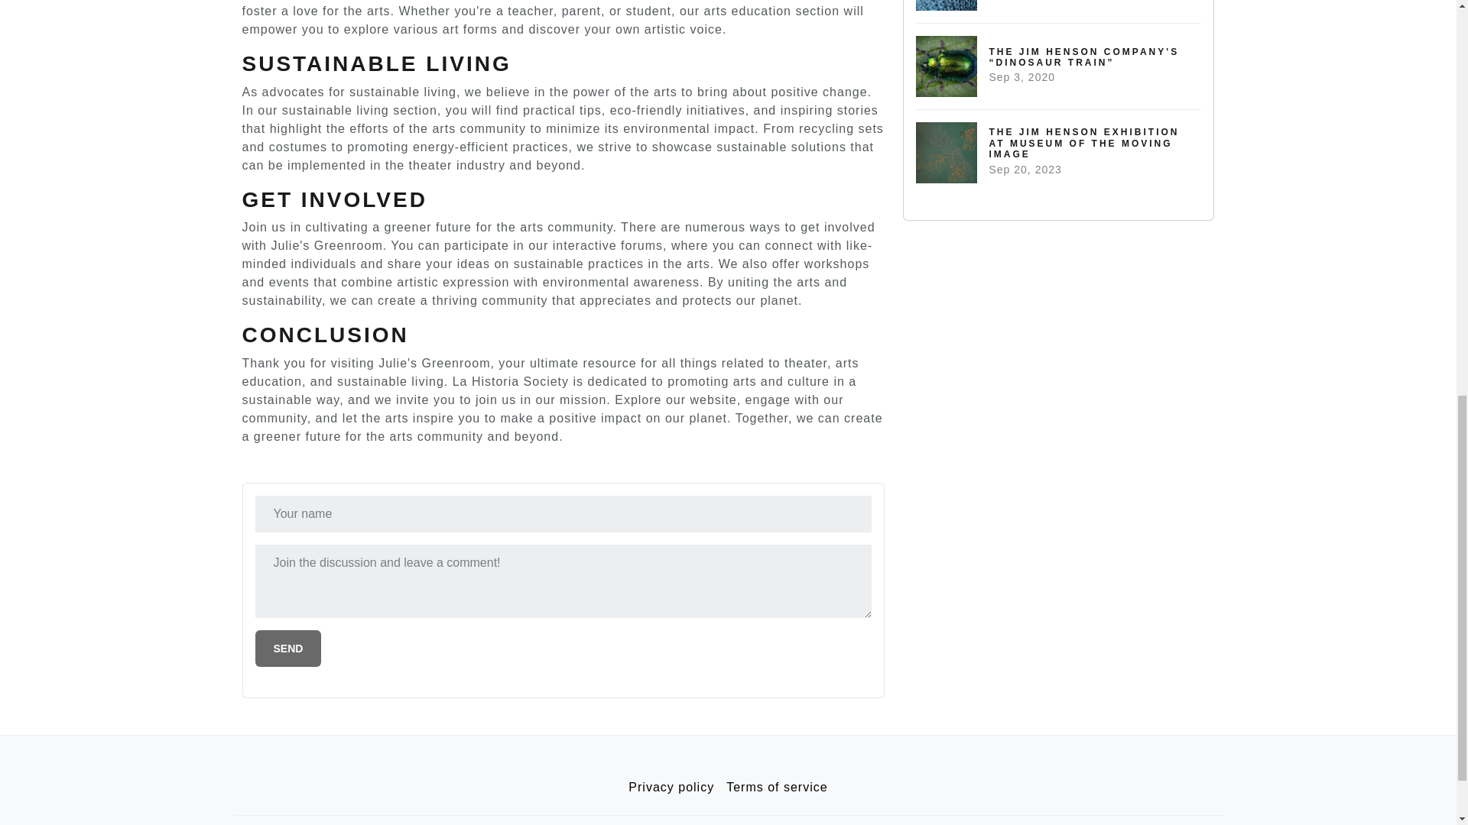  I want to click on Terms of service, so click(288, 648).